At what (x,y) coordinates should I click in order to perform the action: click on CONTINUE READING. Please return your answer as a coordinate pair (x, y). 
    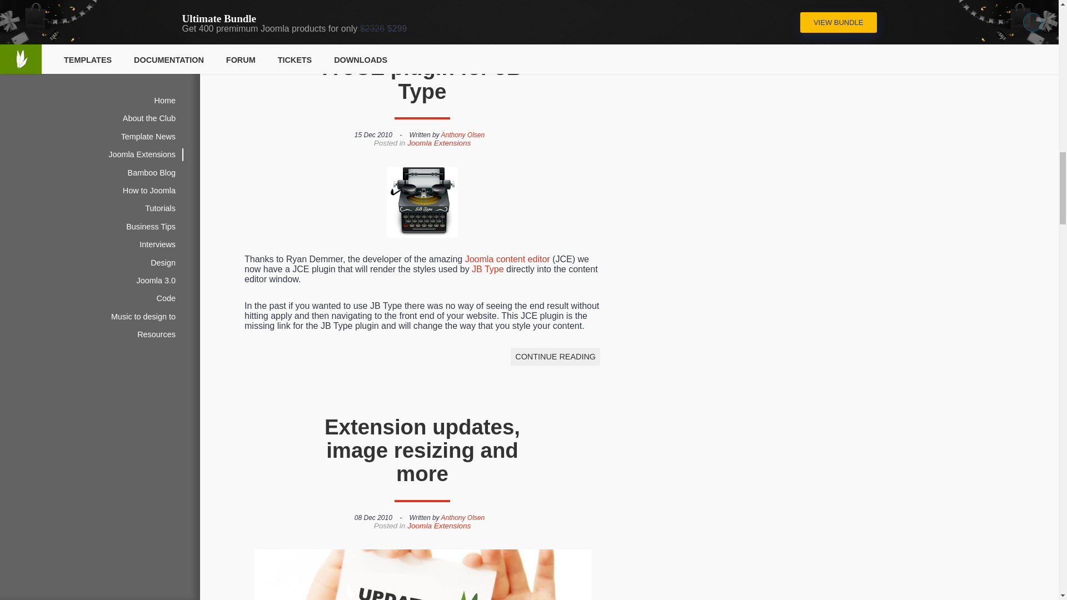
    Looking at the image, I should click on (555, 3).